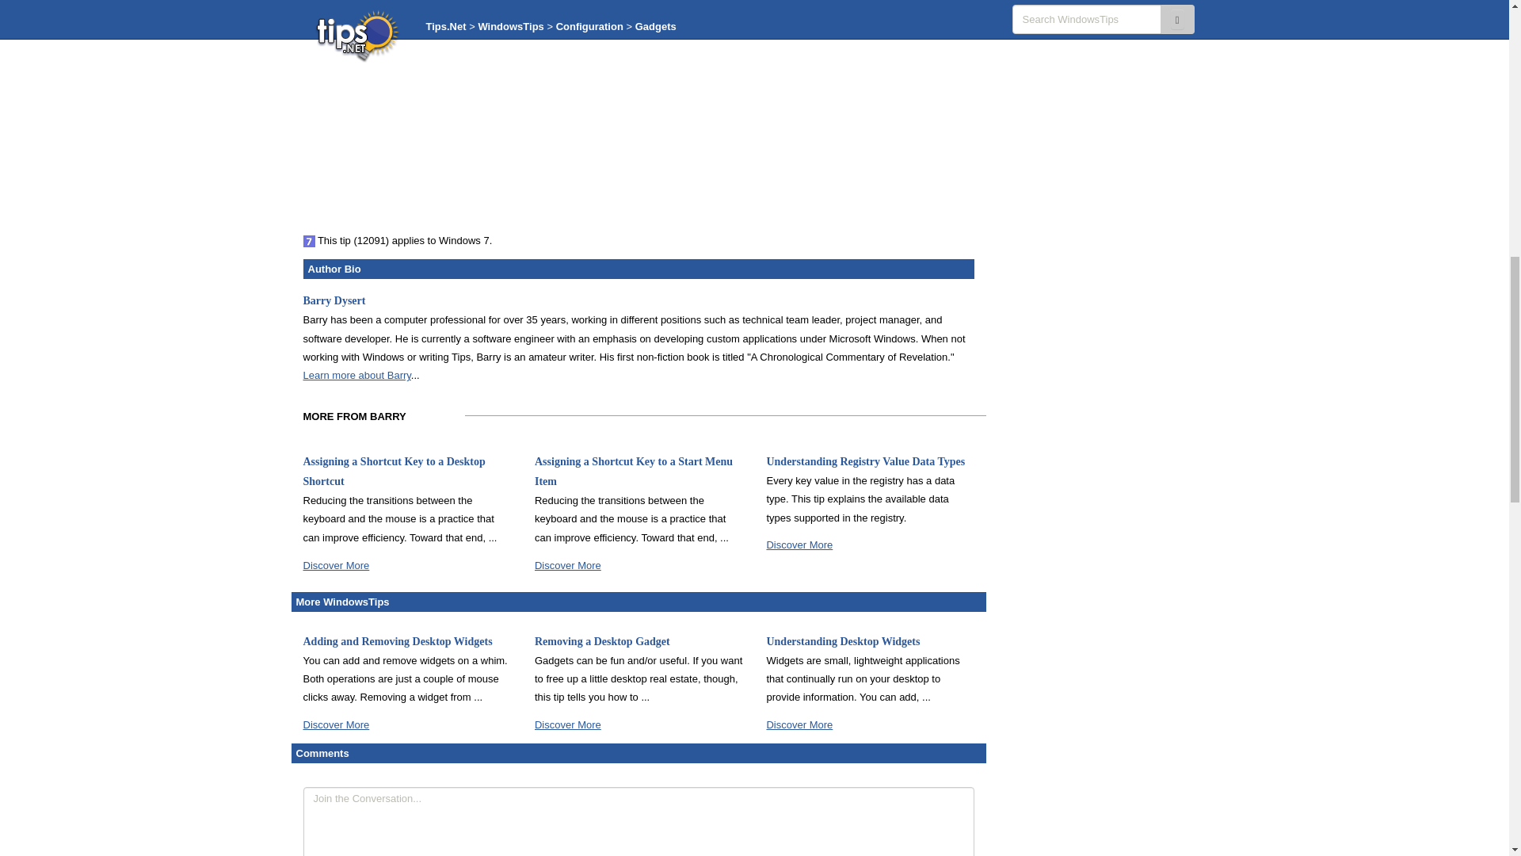 The height and width of the screenshot is (856, 1521). What do you see at coordinates (567, 724) in the screenshot?
I see `Discover More` at bounding box center [567, 724].